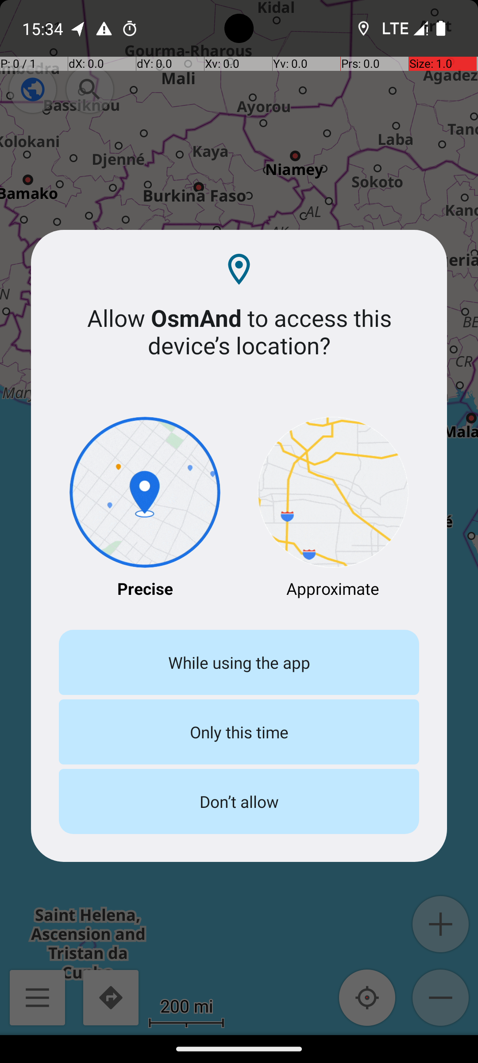  What do you see at coordinates (239, 802) in the screenshot?
I see `Don’t allow` at bounding box center [239, 802].